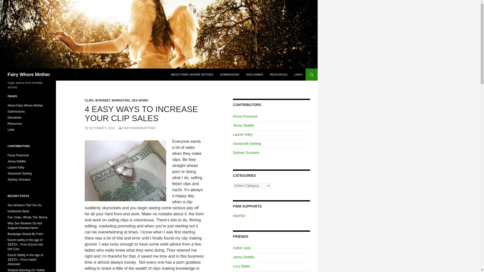 The height and width of the screenshot is (272, 484). Describe the element at coordinates (244, 125) in the screenshot. I see `Jenny DeMilo` at that location.